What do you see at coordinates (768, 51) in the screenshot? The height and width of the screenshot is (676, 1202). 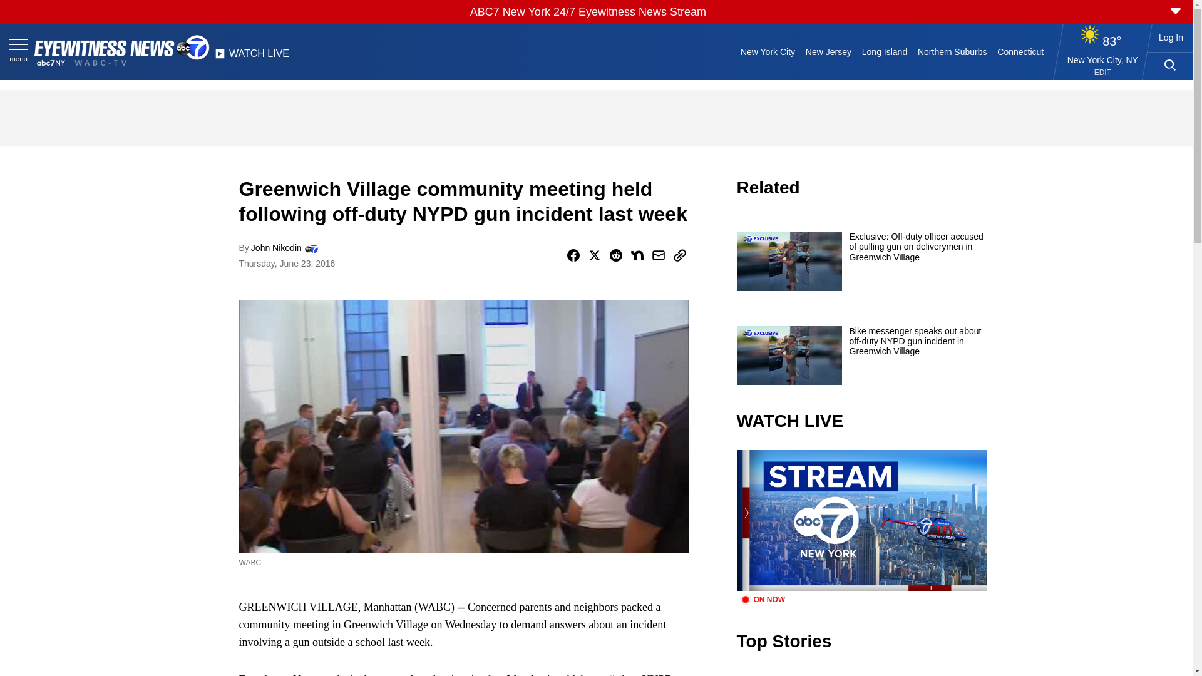 I see `New York City` at bounding box center [768, 51].